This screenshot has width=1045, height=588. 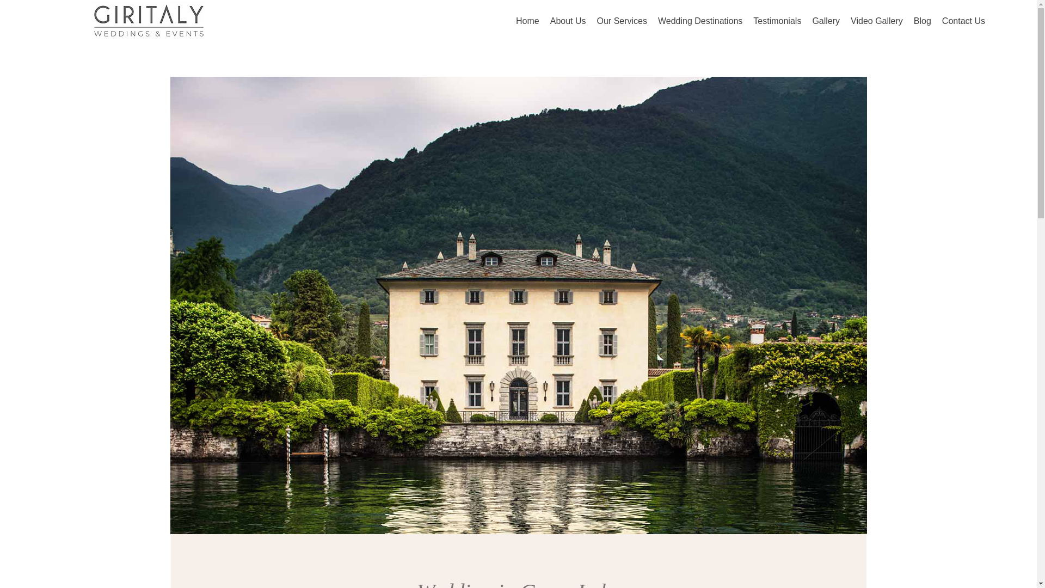 I want to click on Home, so click(x=527, y=23).